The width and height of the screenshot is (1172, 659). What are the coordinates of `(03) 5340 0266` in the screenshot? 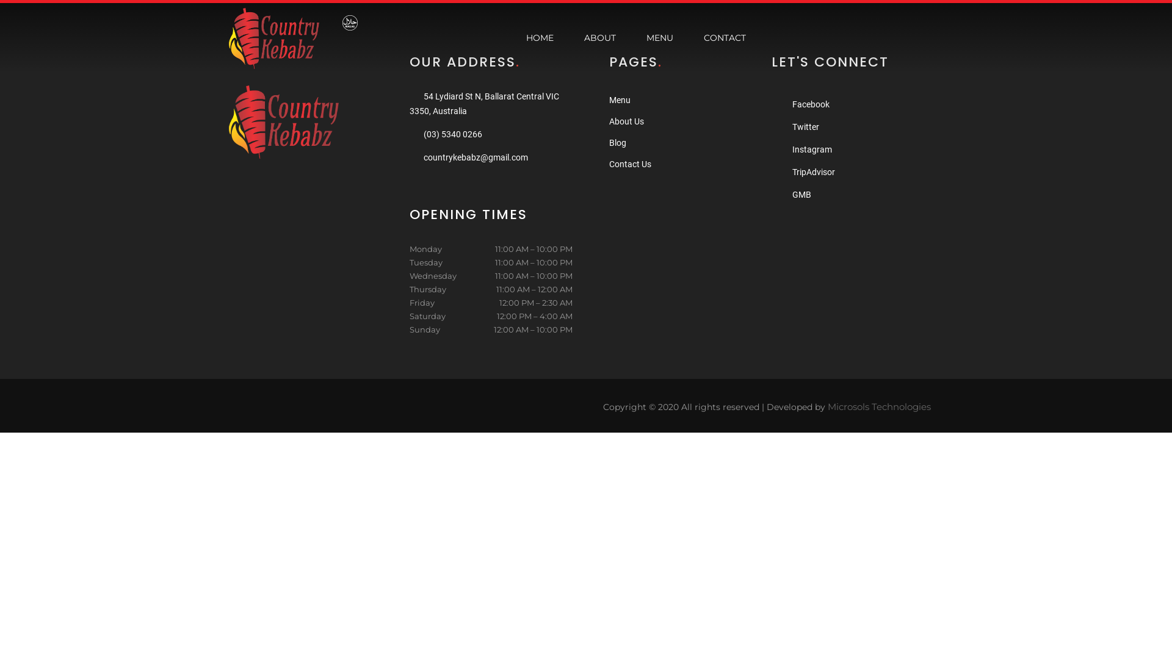 It's located at (453, 134).